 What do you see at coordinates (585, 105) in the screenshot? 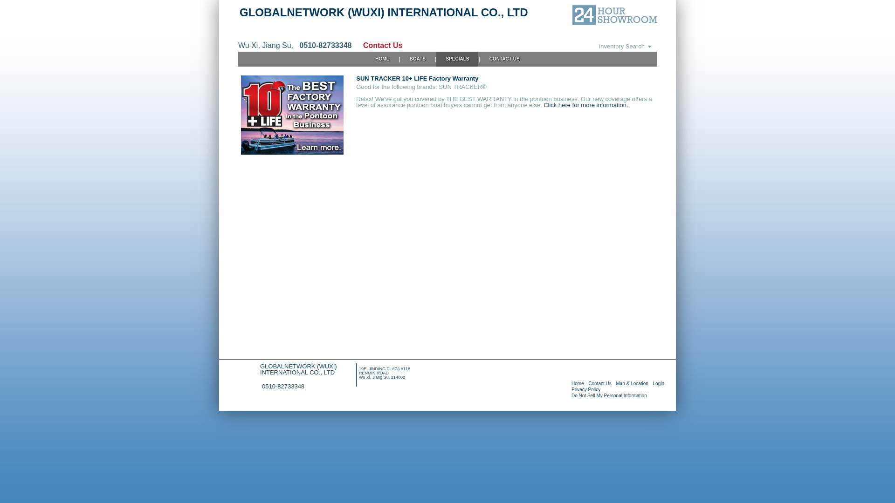
I see `Click here for more information.` at bounding box center [585, 105].